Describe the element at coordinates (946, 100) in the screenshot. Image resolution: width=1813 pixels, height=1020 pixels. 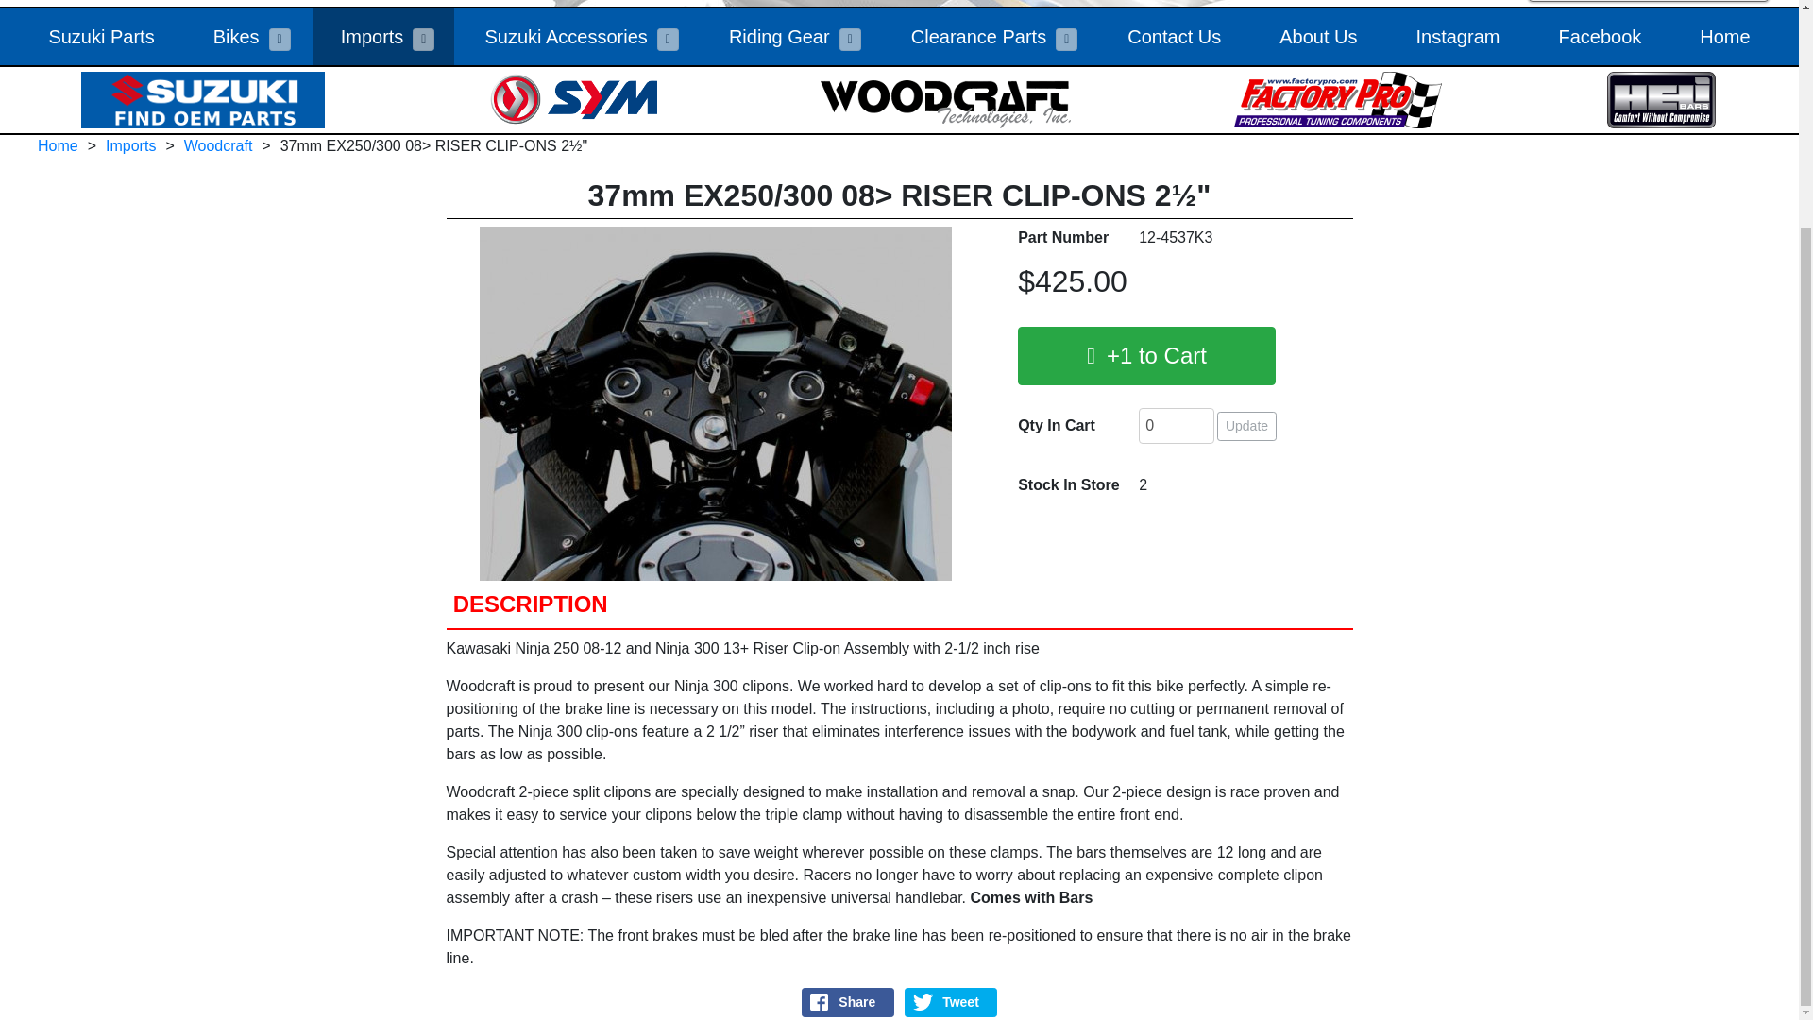
I see `Woodcraft Technologies` at that location.